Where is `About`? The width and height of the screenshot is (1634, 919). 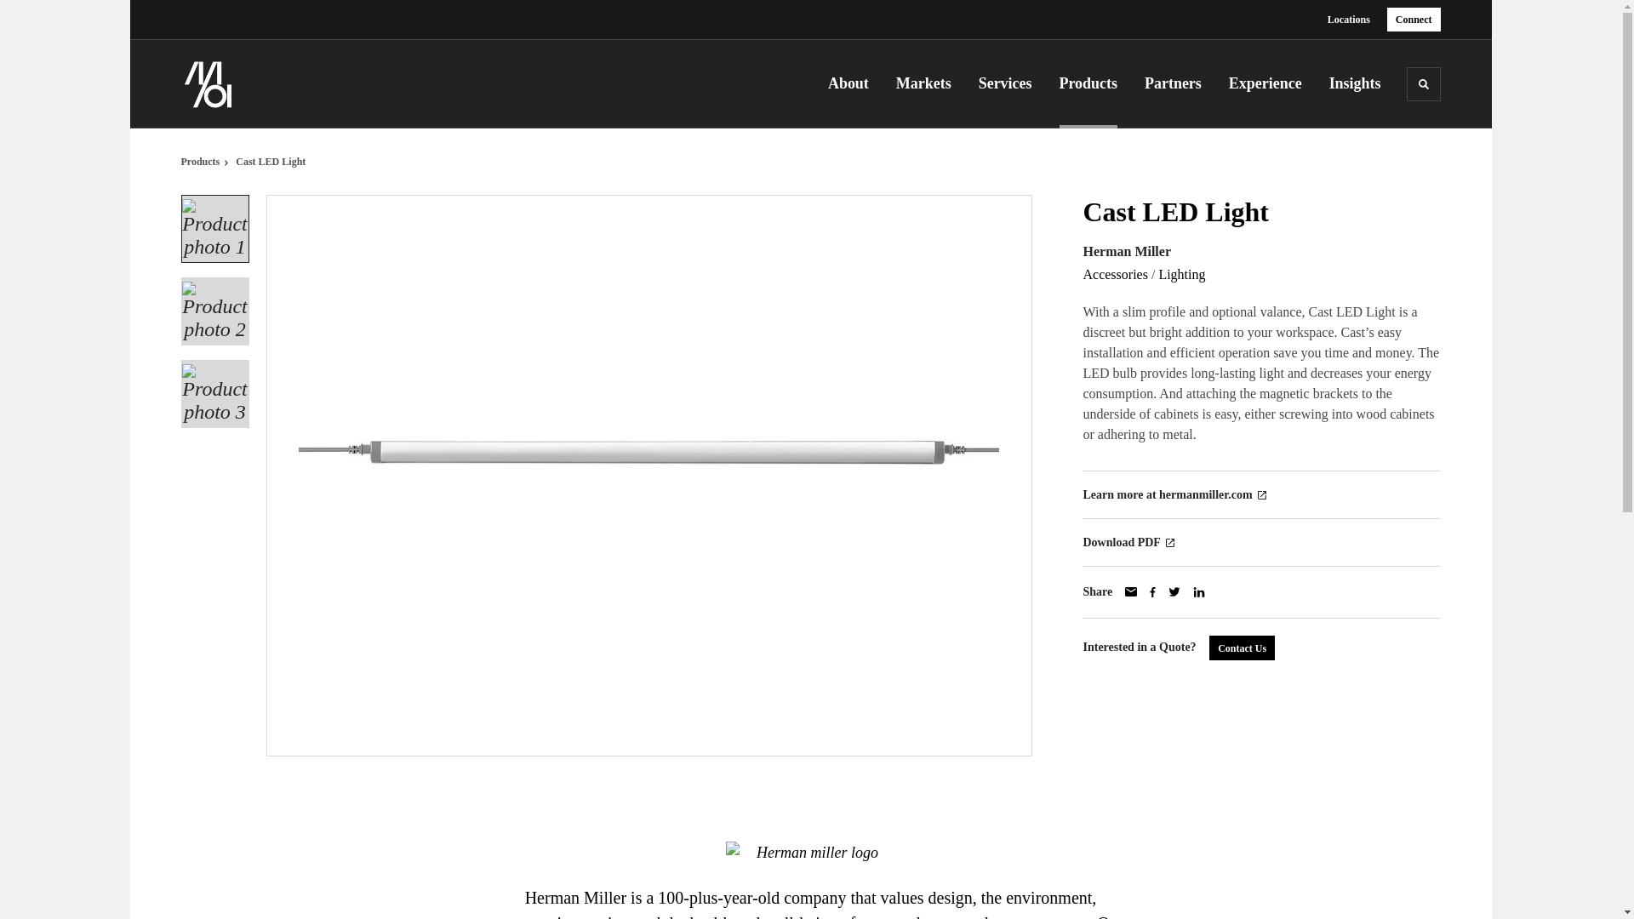
About is located at coordinates (854, 83).